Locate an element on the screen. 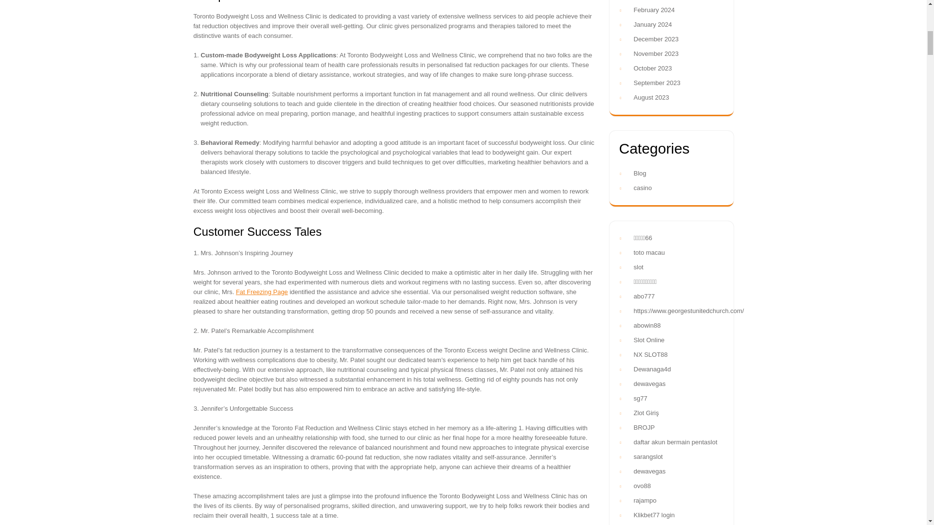 The image size is (934, 525). toto macau is located at coordinates (648, 252).